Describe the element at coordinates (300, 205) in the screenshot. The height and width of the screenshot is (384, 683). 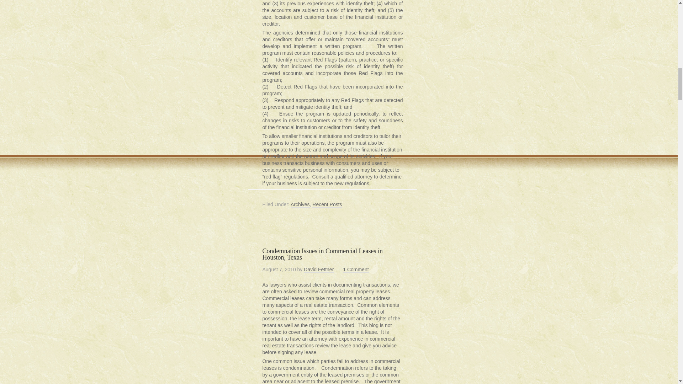
I see `Archives` at that location.